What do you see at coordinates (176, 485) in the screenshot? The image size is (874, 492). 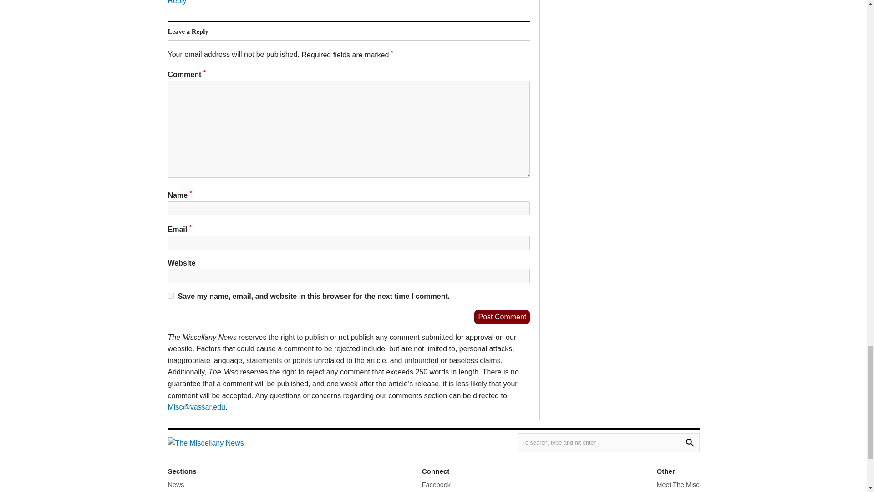 I see `News` at bounding box center [176, 485].